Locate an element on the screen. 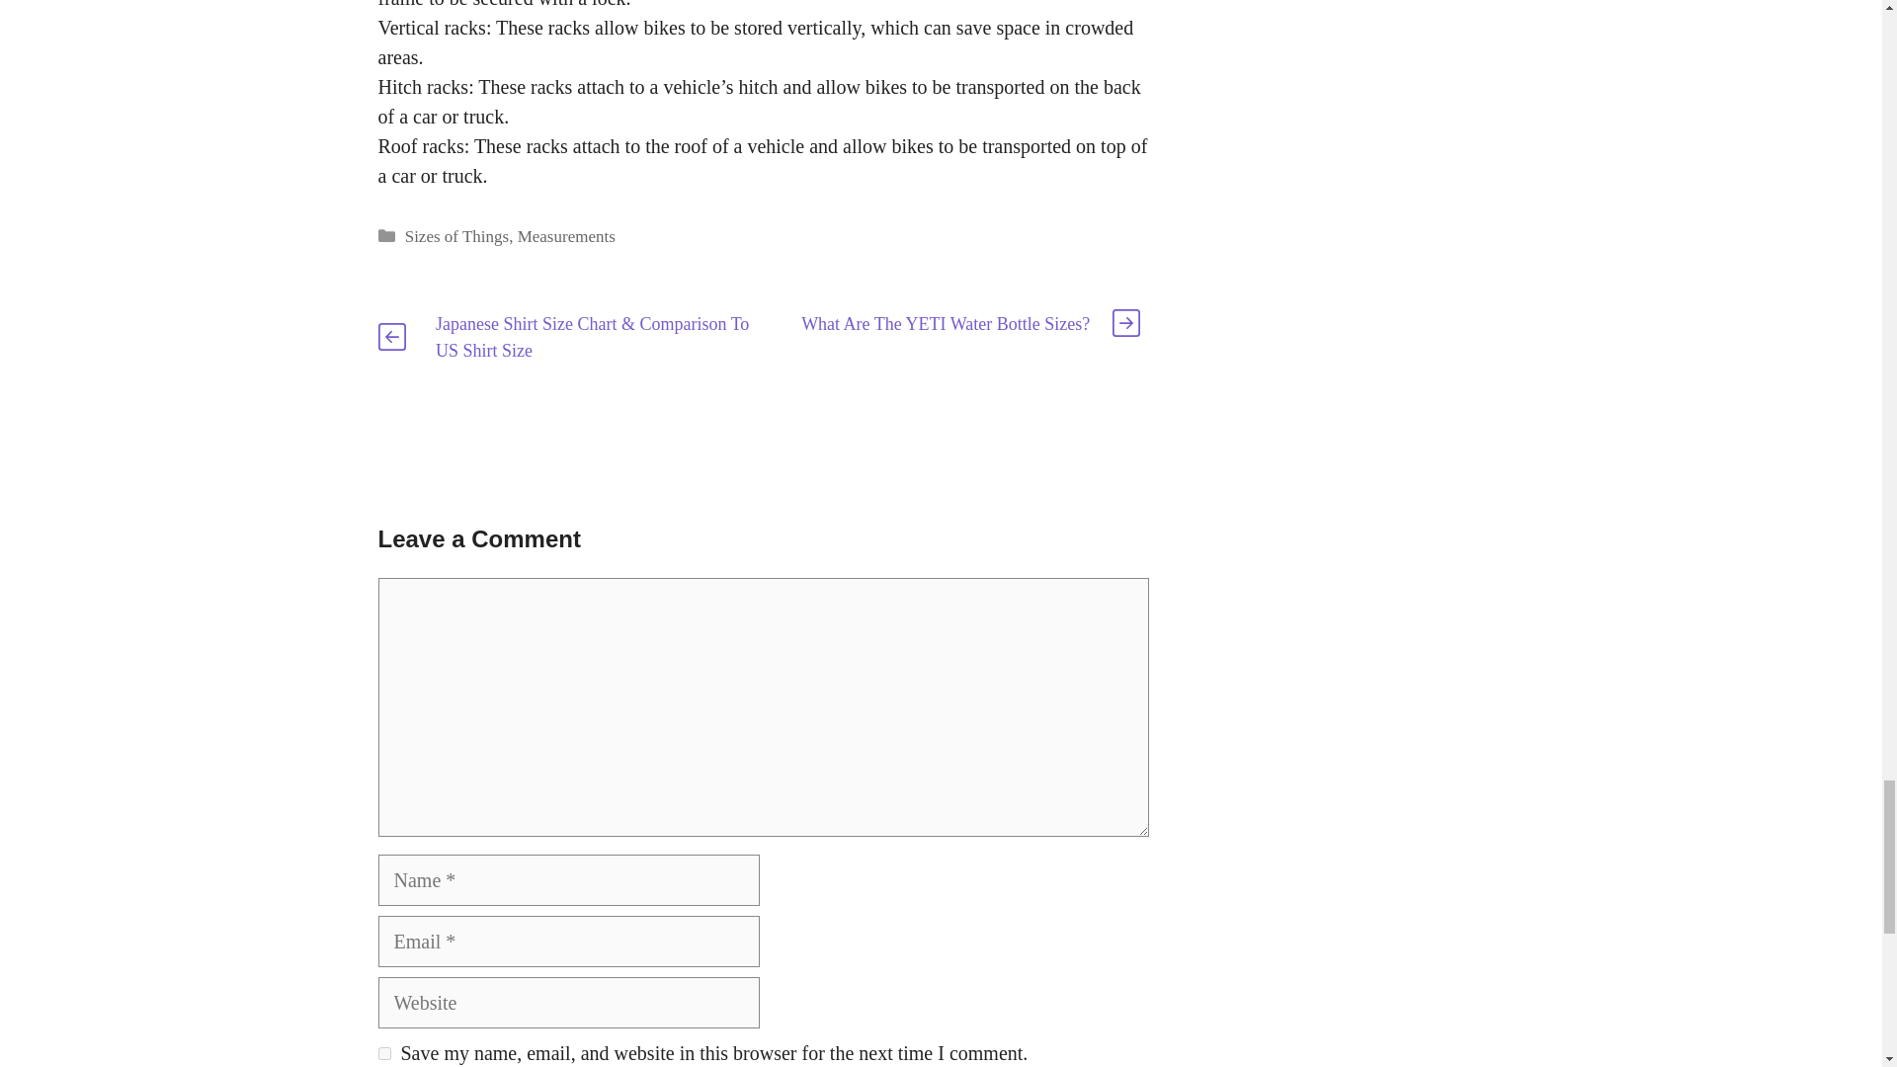 The image size is (1897, 1067). Measurements is located at coordinates (566, 237).